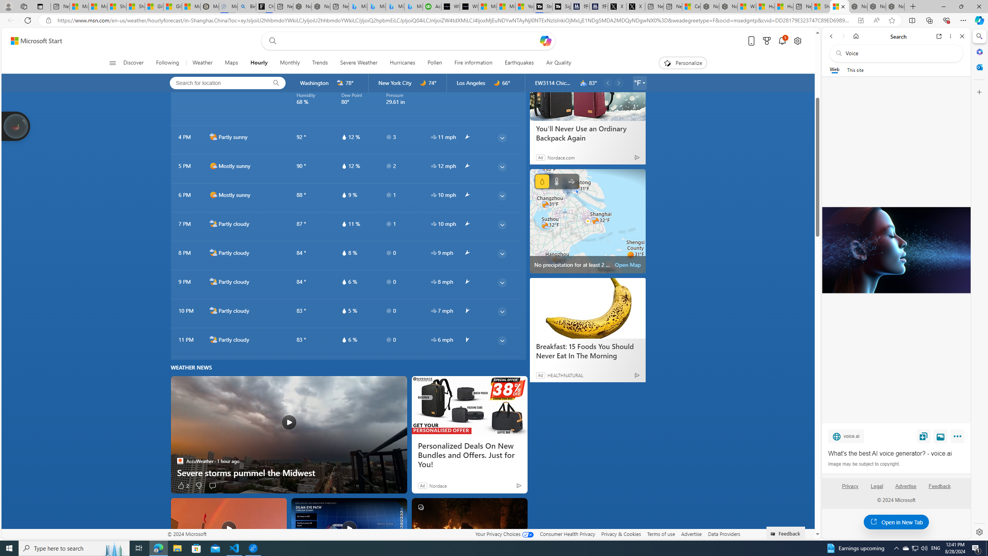 The width and height of the screenshot is (988, 556). What do you see at coordinates (259, 63) in the screenshot?
I see `Hourly` at bounding box center [259, 63].